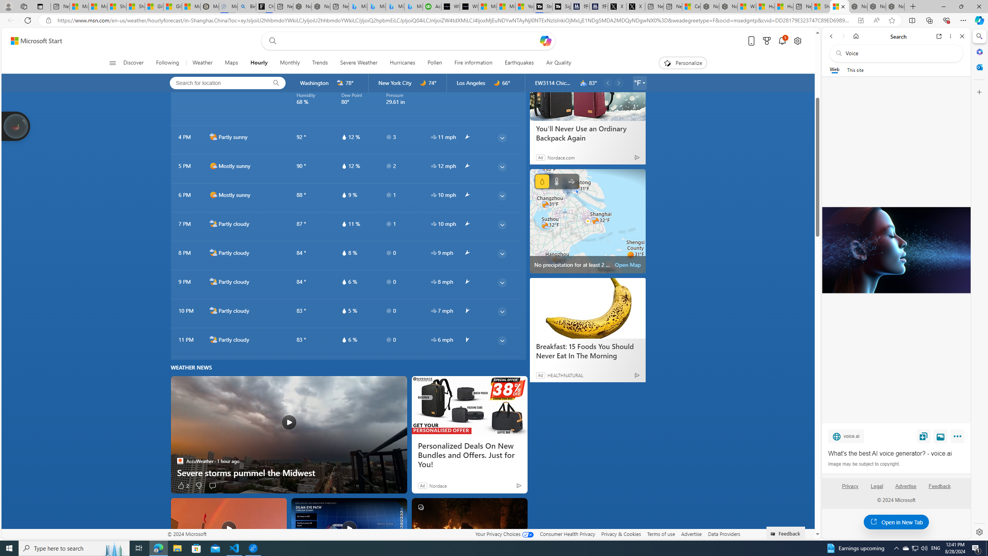 The width and height of the screenshot is (988, 556). What do you see at coordinates (259, 63) in the screenshot?
I see `Hourly` at bounding box center [259, 63].